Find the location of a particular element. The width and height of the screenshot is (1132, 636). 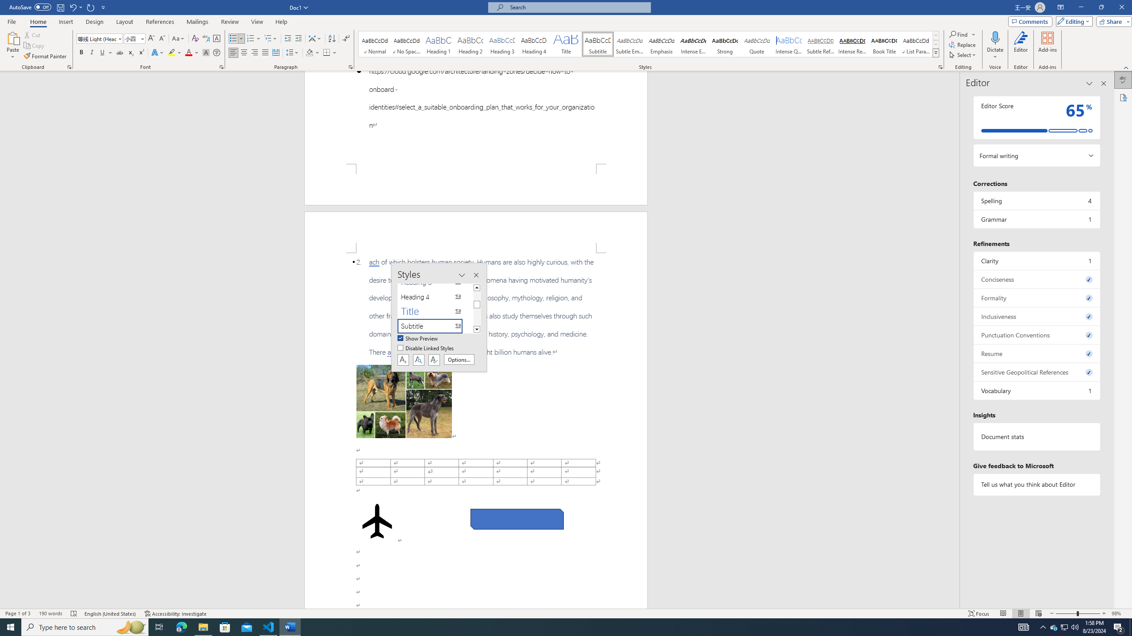

Book Title is located at coordinates (884, 44).